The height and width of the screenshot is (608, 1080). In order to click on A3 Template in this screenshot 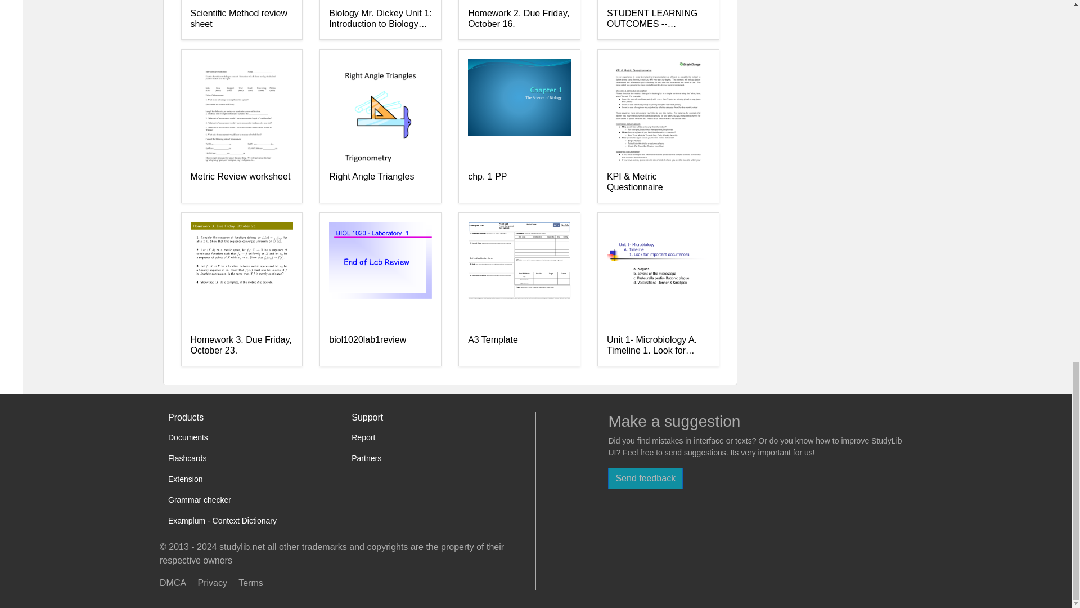, I will do `click(519, 346)`.